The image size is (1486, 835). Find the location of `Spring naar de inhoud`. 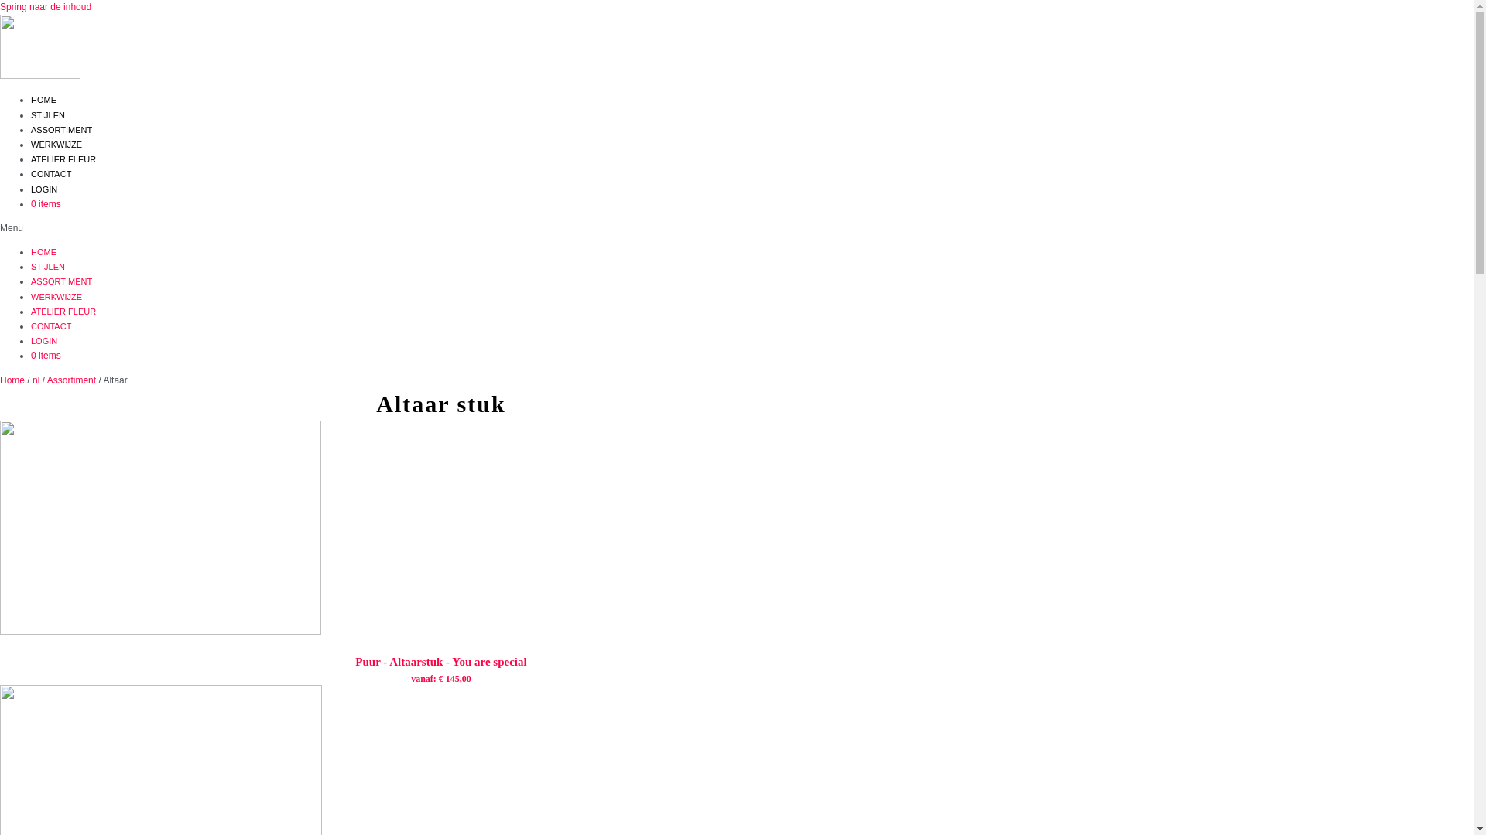

Spring naar de inhoud is located at coordinates (46, 7).